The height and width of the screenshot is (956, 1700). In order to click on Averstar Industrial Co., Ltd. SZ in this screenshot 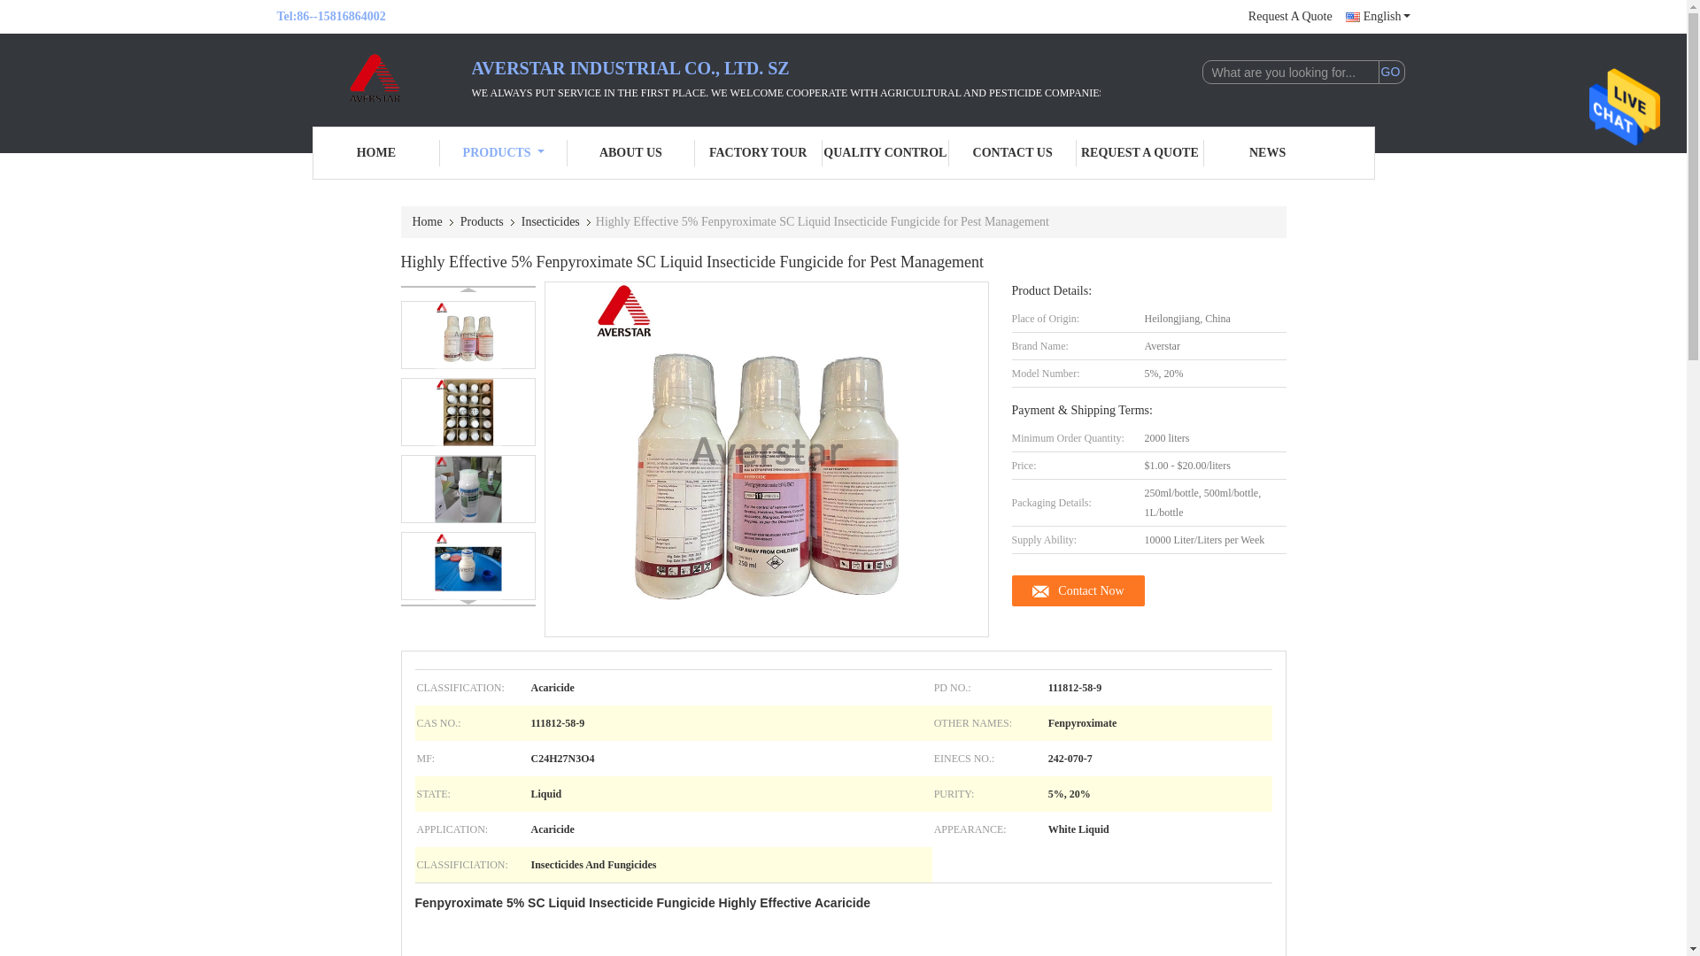, I will do `click(376, 152)`.